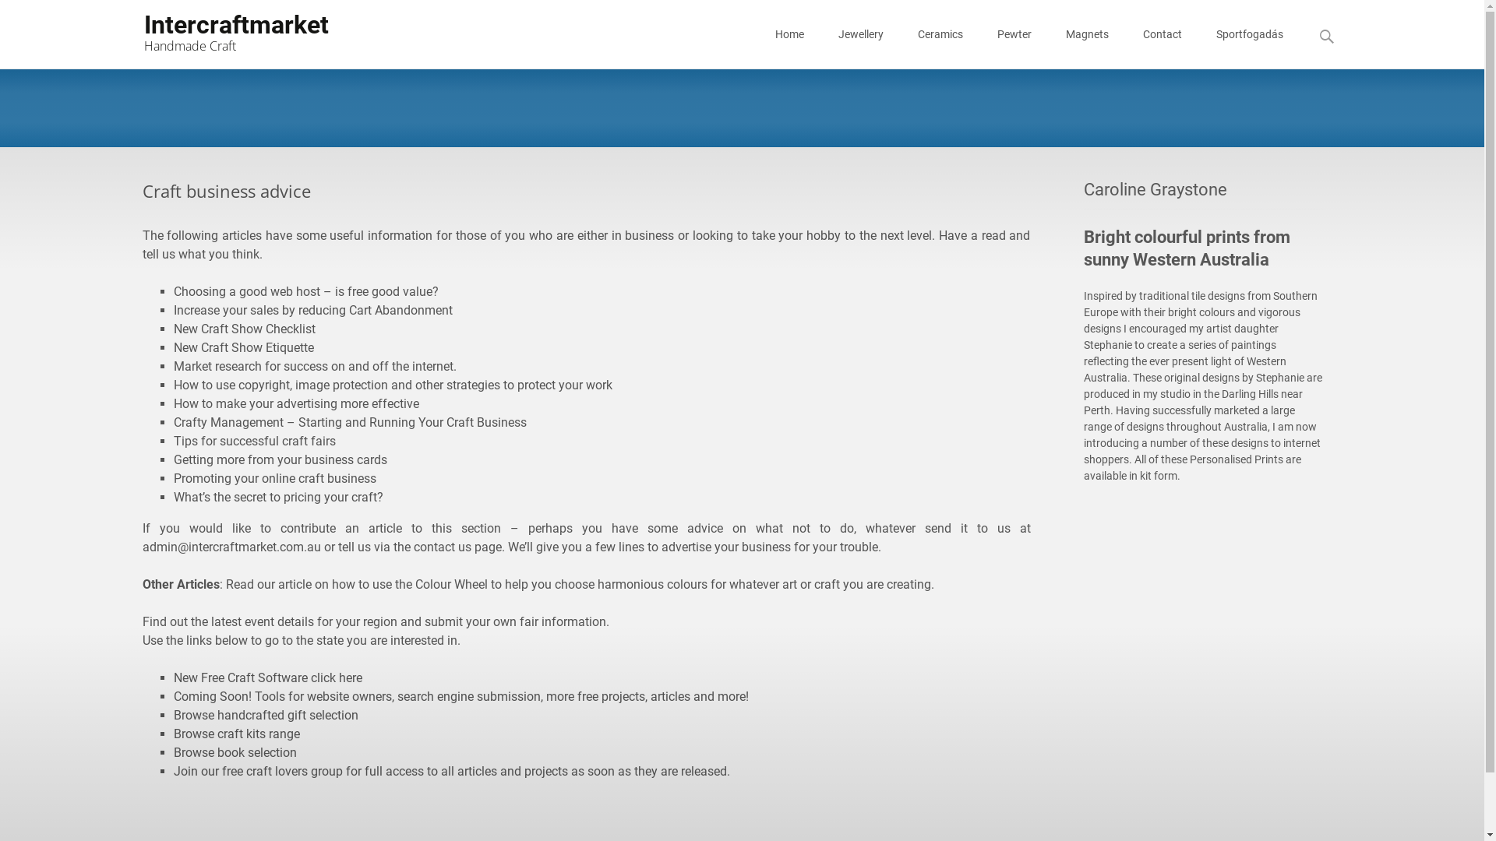 The height and width of the screenshot is (841, 1496). What do you see at coordinates (861, 34) in the screenshot?
I see `Jewellery` at bounding box center [861, 34].